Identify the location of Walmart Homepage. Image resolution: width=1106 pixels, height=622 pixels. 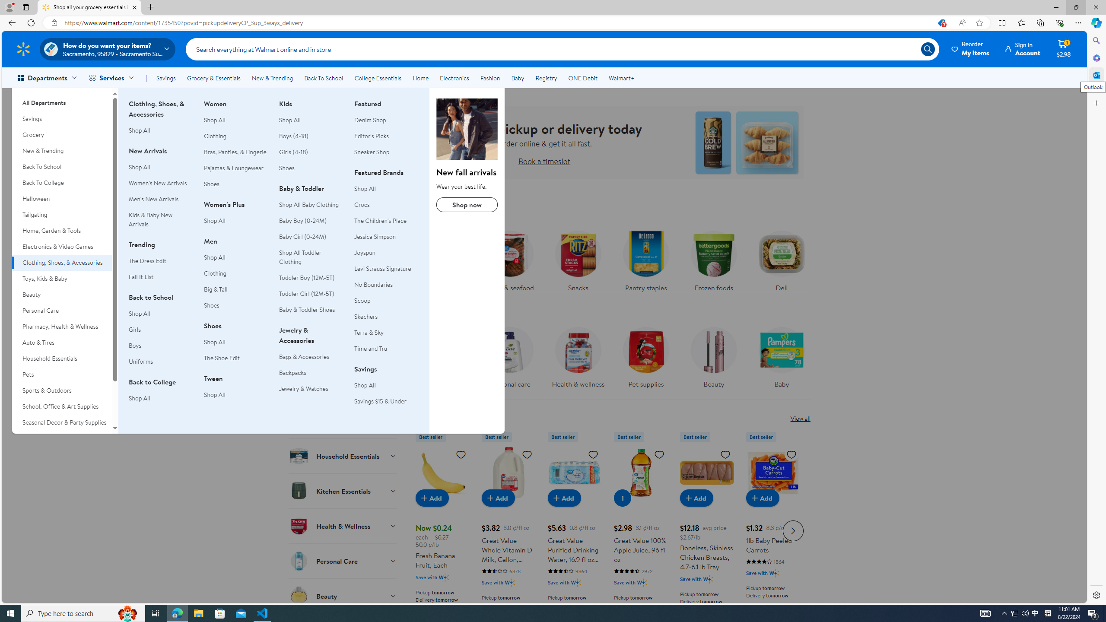
(23, 49).